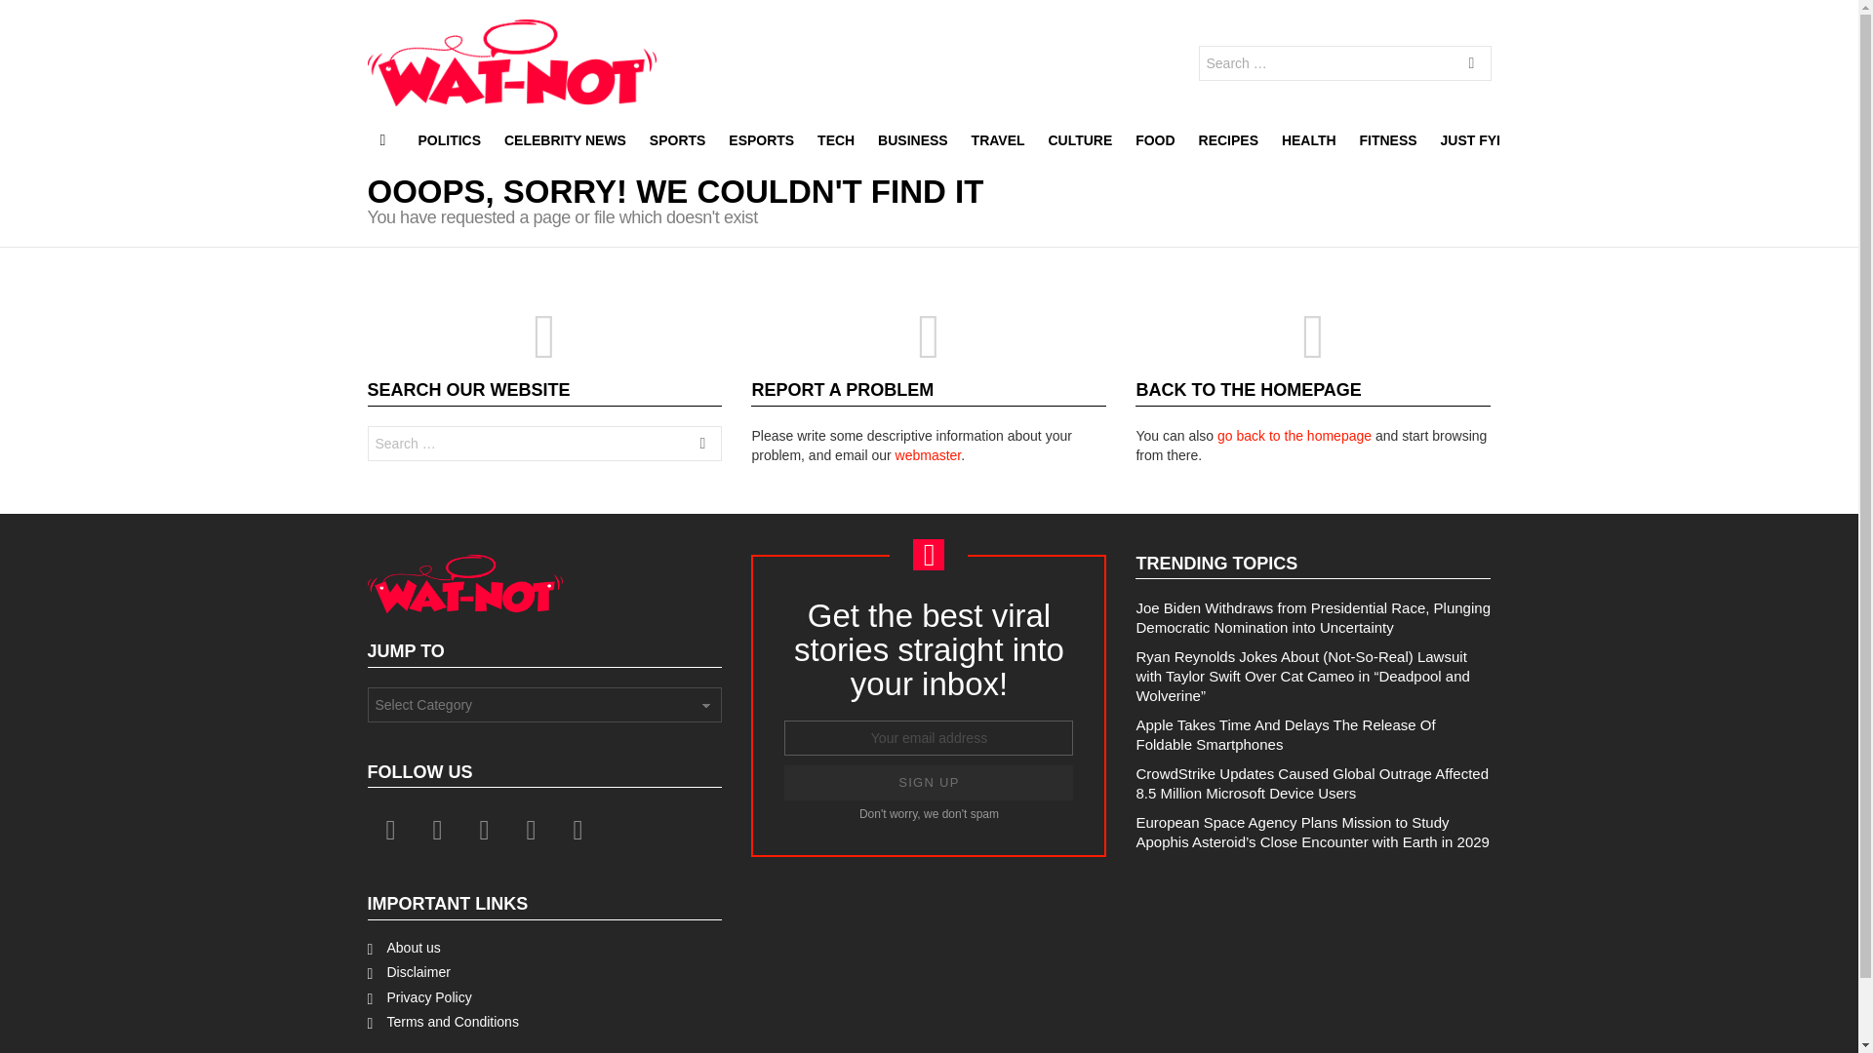 The height and width of the screenshot is (1053, 1873). What do you see at coordinates (1309, 139) in the screenshot?
I see `HEALTH` at bounding box center [1309, 139].